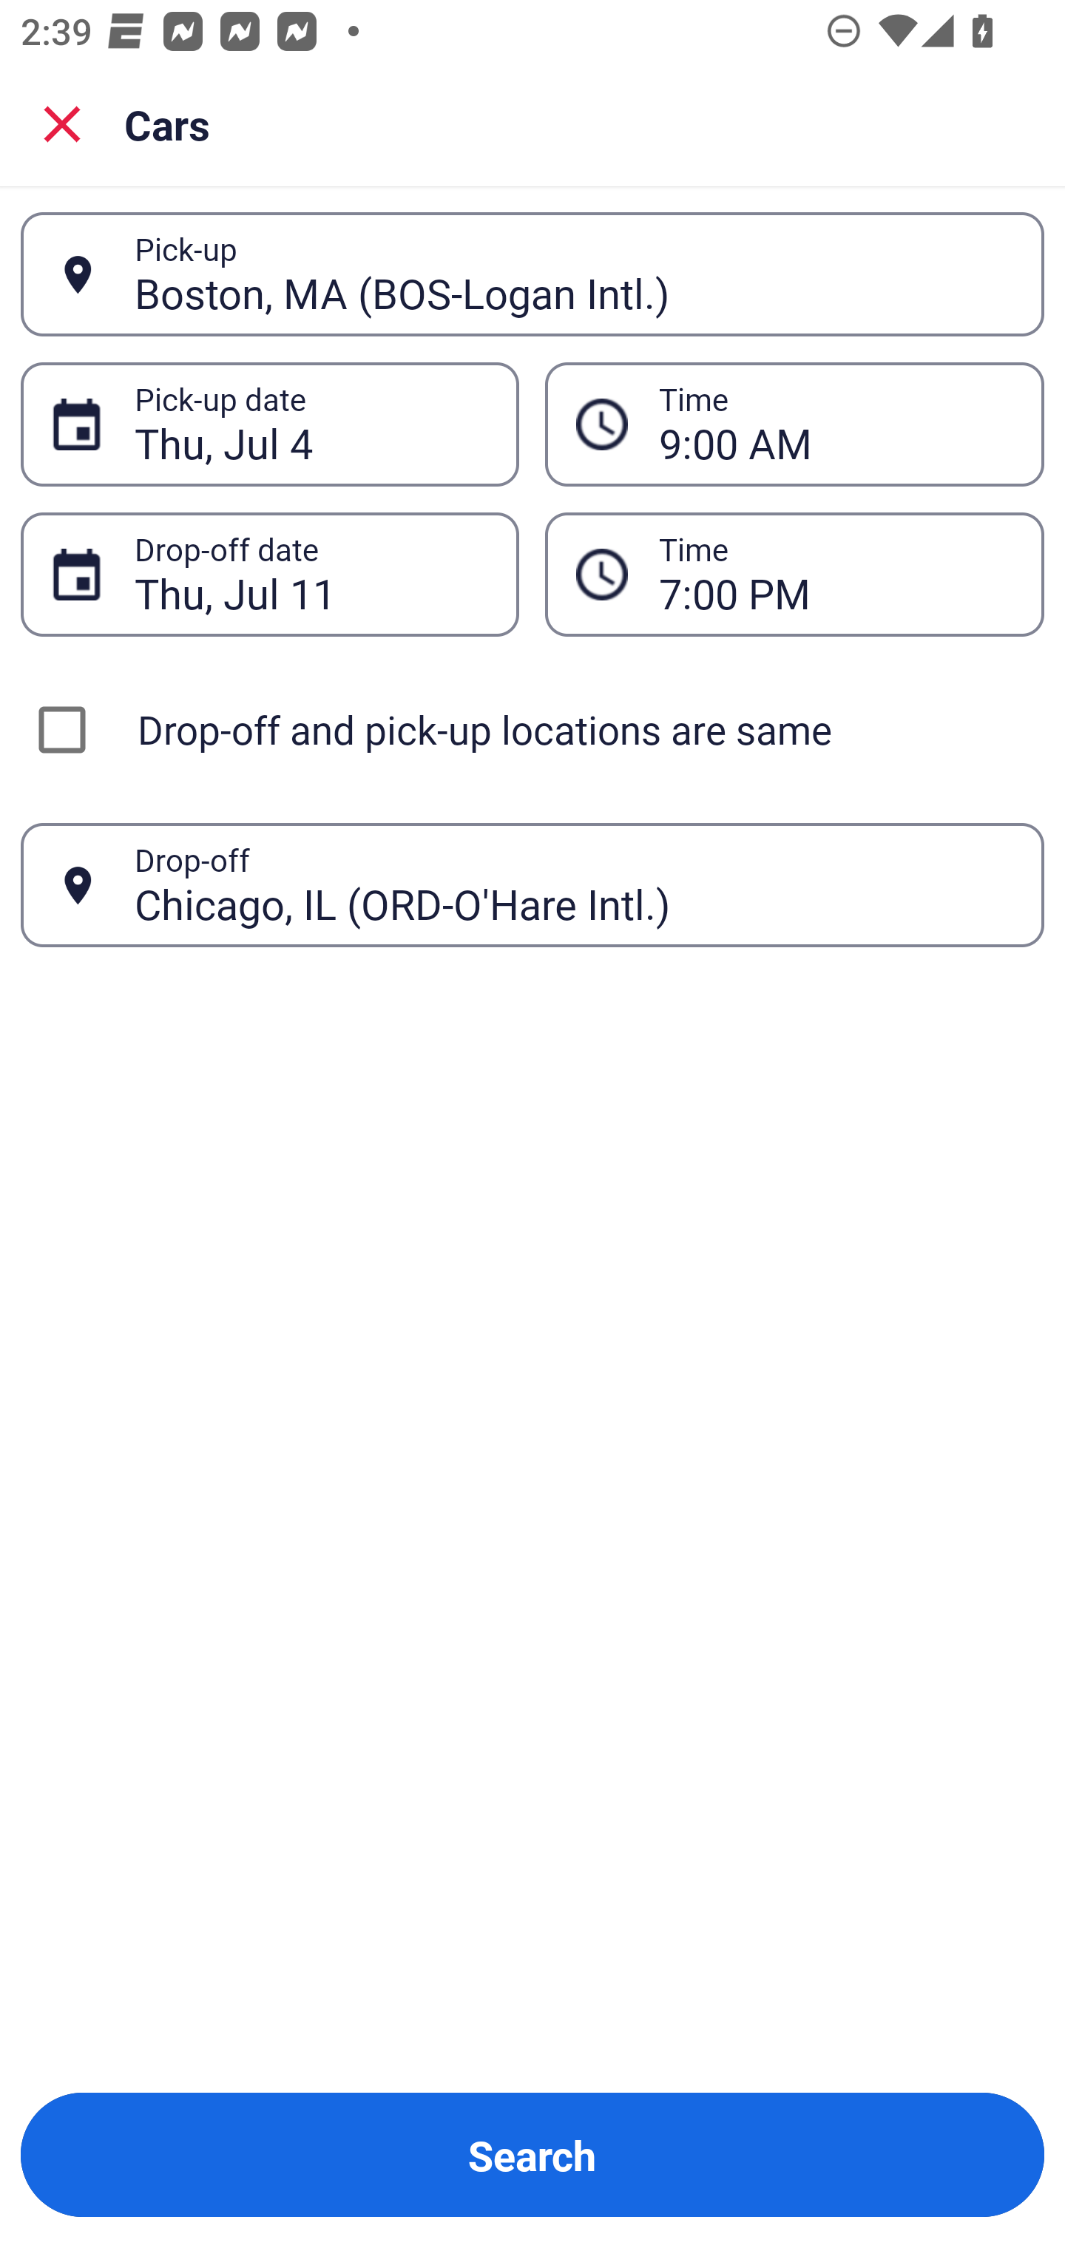  I want to click on Search Button Search, so click(532, 2155).